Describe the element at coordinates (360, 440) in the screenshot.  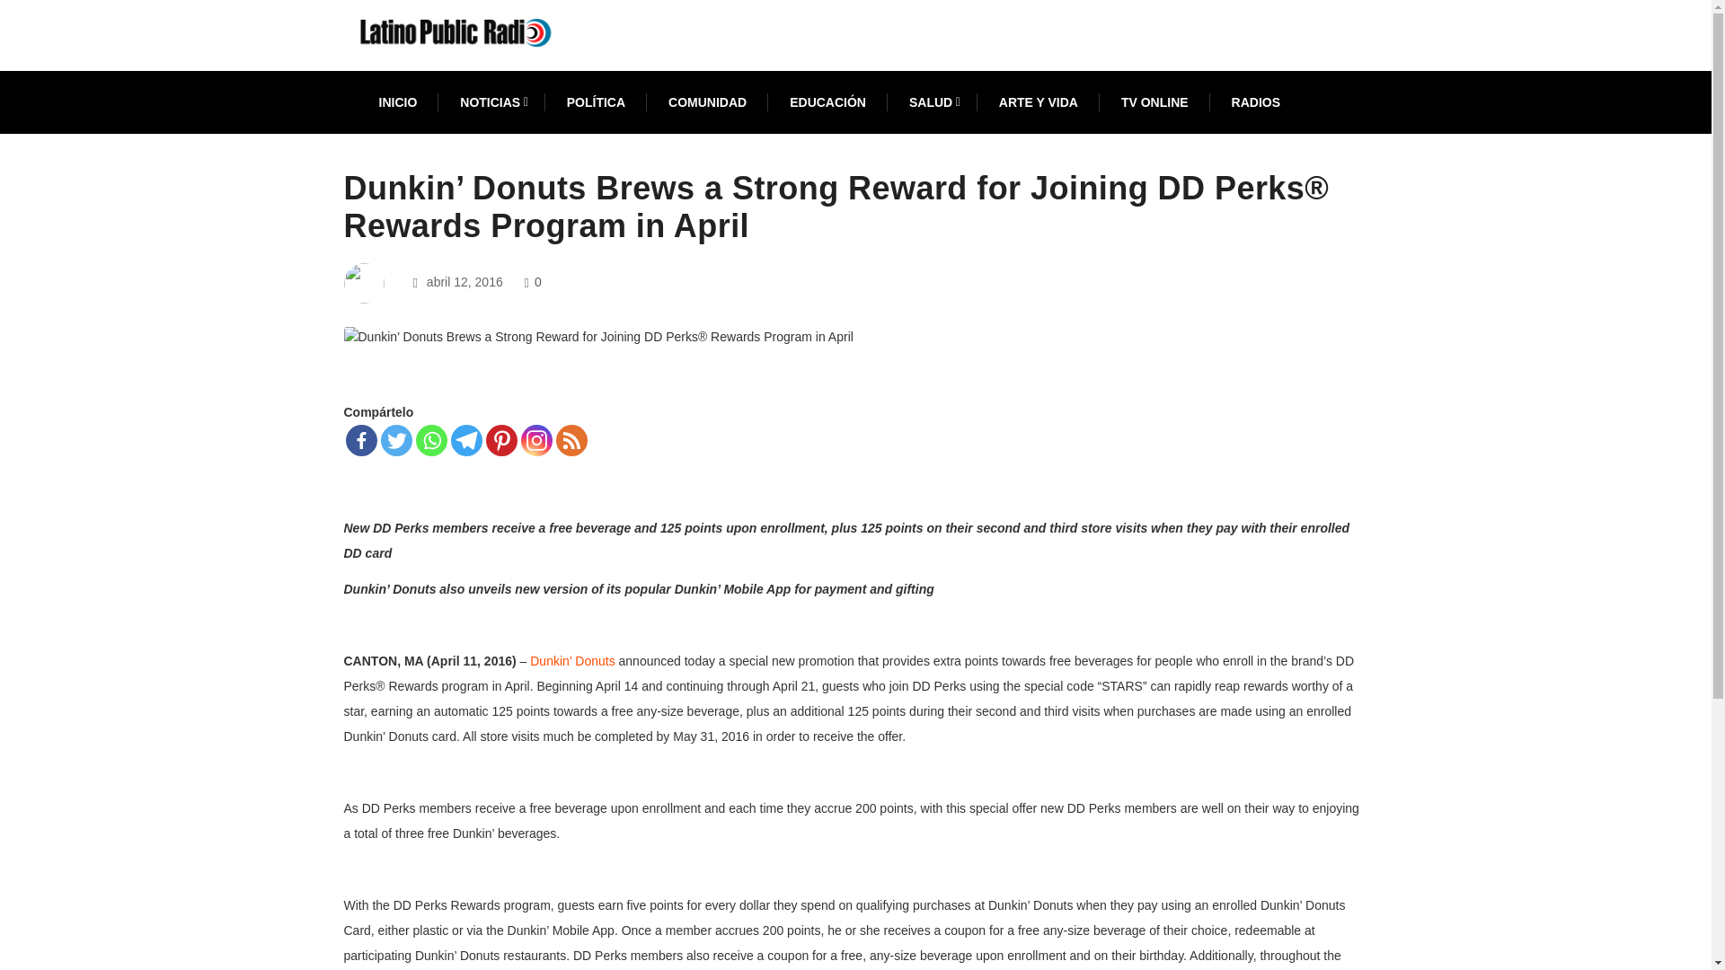
I see `Facebook` at that location.